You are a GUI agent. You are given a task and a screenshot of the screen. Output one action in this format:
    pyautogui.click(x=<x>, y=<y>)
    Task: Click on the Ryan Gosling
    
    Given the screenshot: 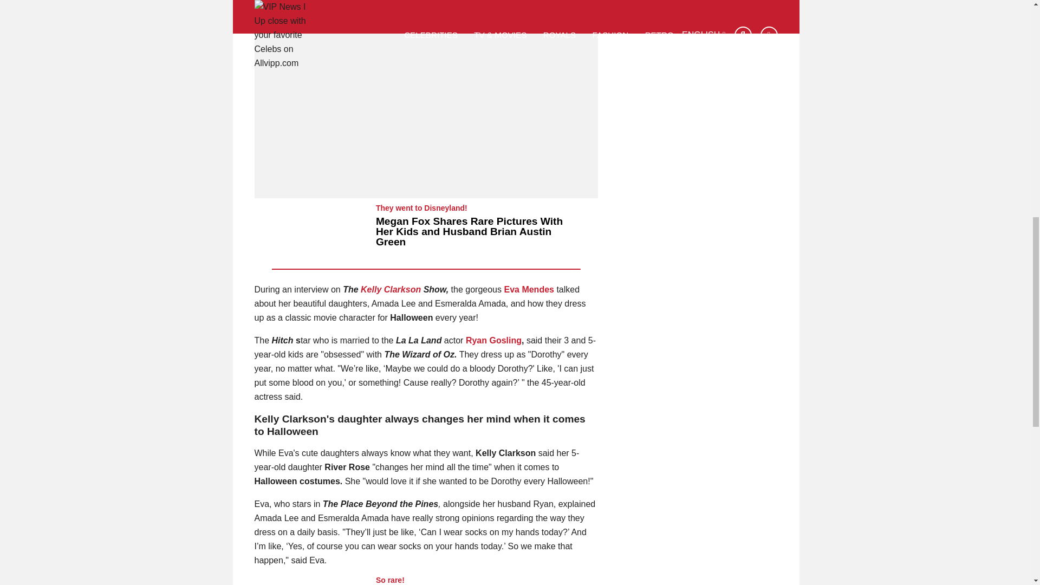 What is the action you would take?
    pyautogui.click(x=494, y=340)
    